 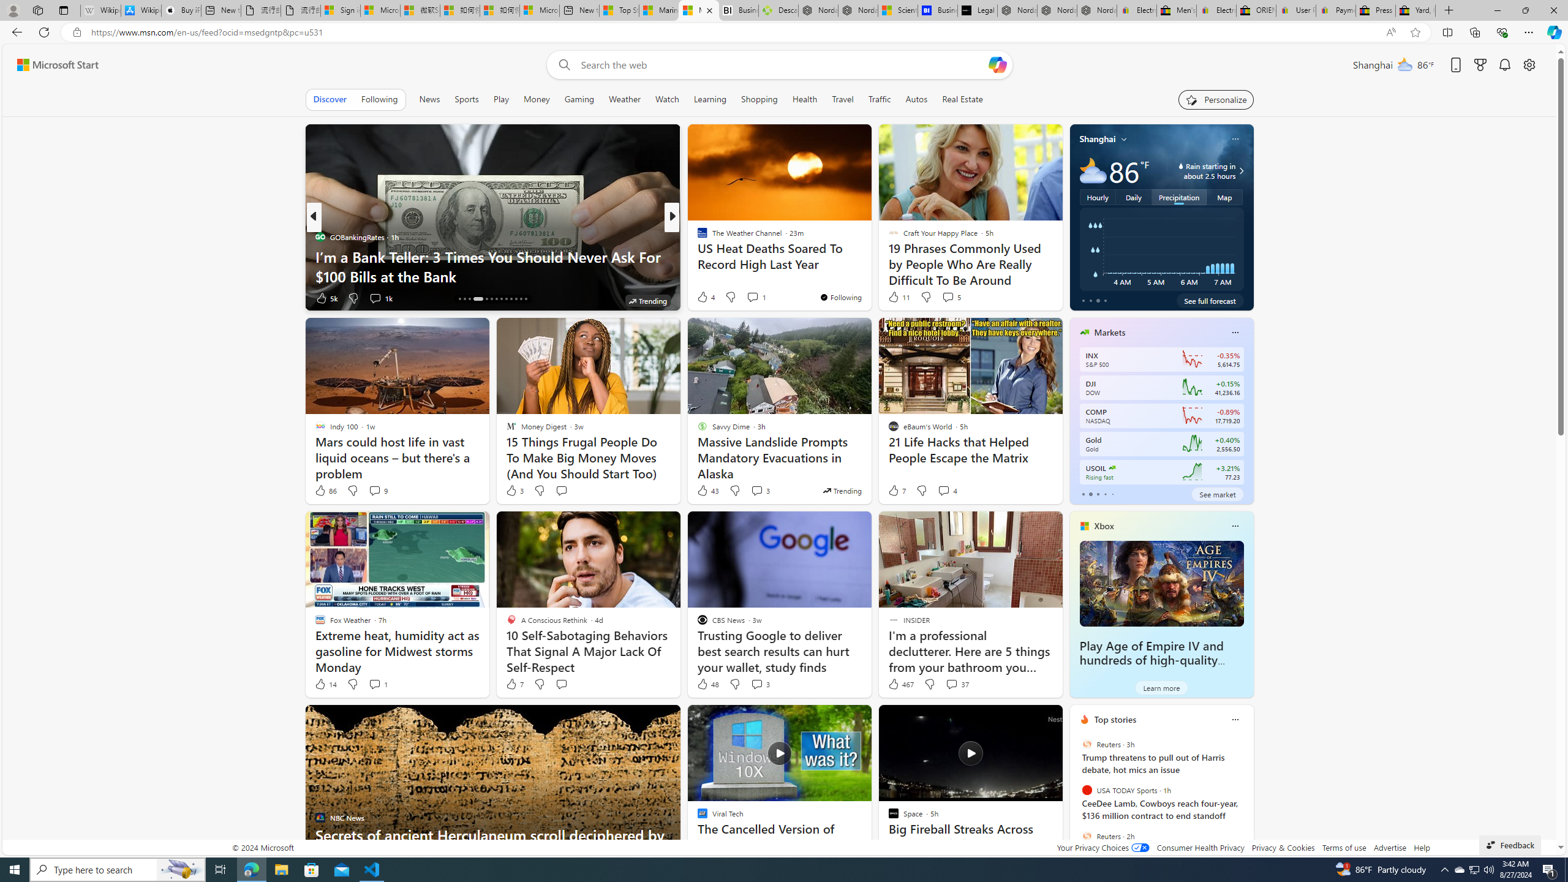 I want to click on Wikipedia - Sleeping, so click(x=100, y=10).